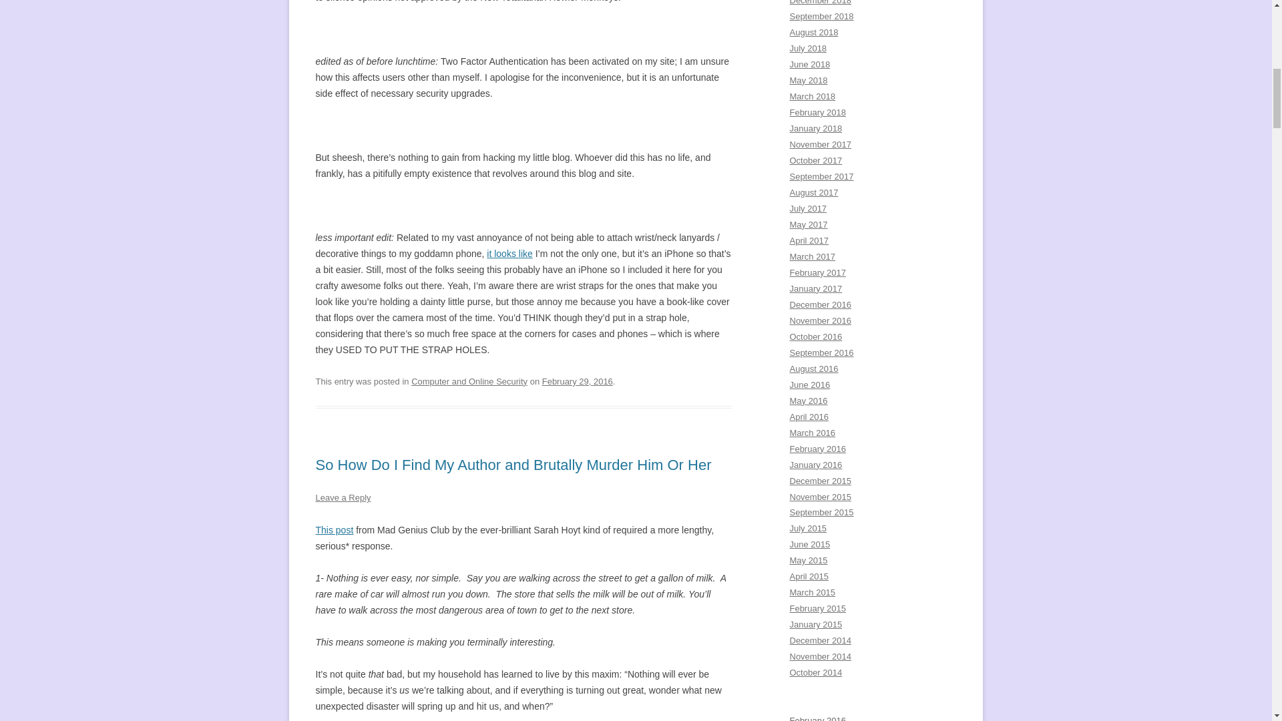 This screenshot has width=1282, height=721. What do you see at coordinates (334, 530) in the screenshot?
I see `This post` at bounding box center [334, 530].